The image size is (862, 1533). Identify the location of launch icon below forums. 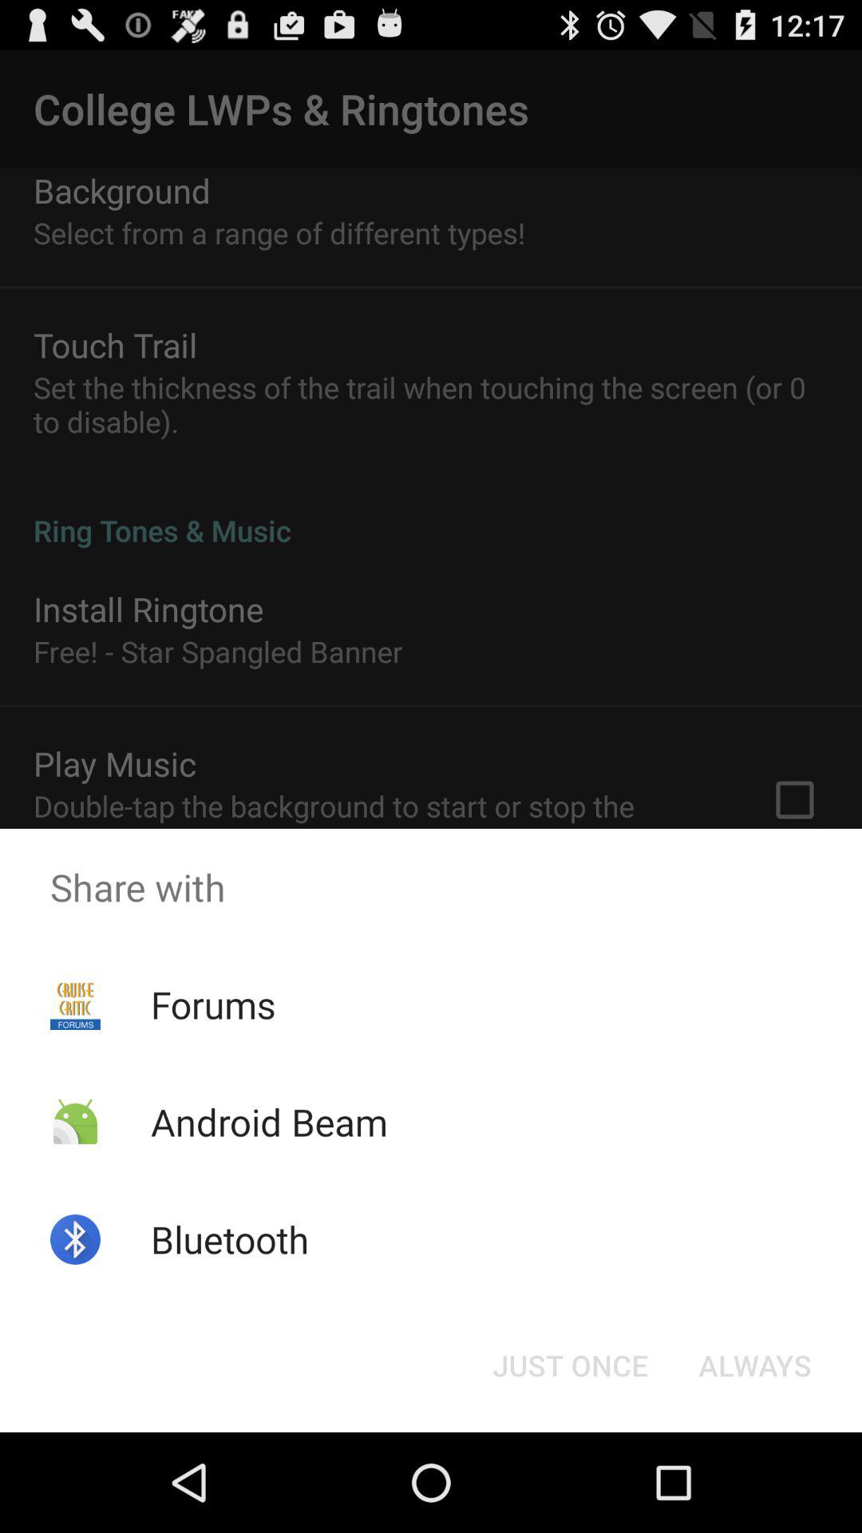
(268, 1122).